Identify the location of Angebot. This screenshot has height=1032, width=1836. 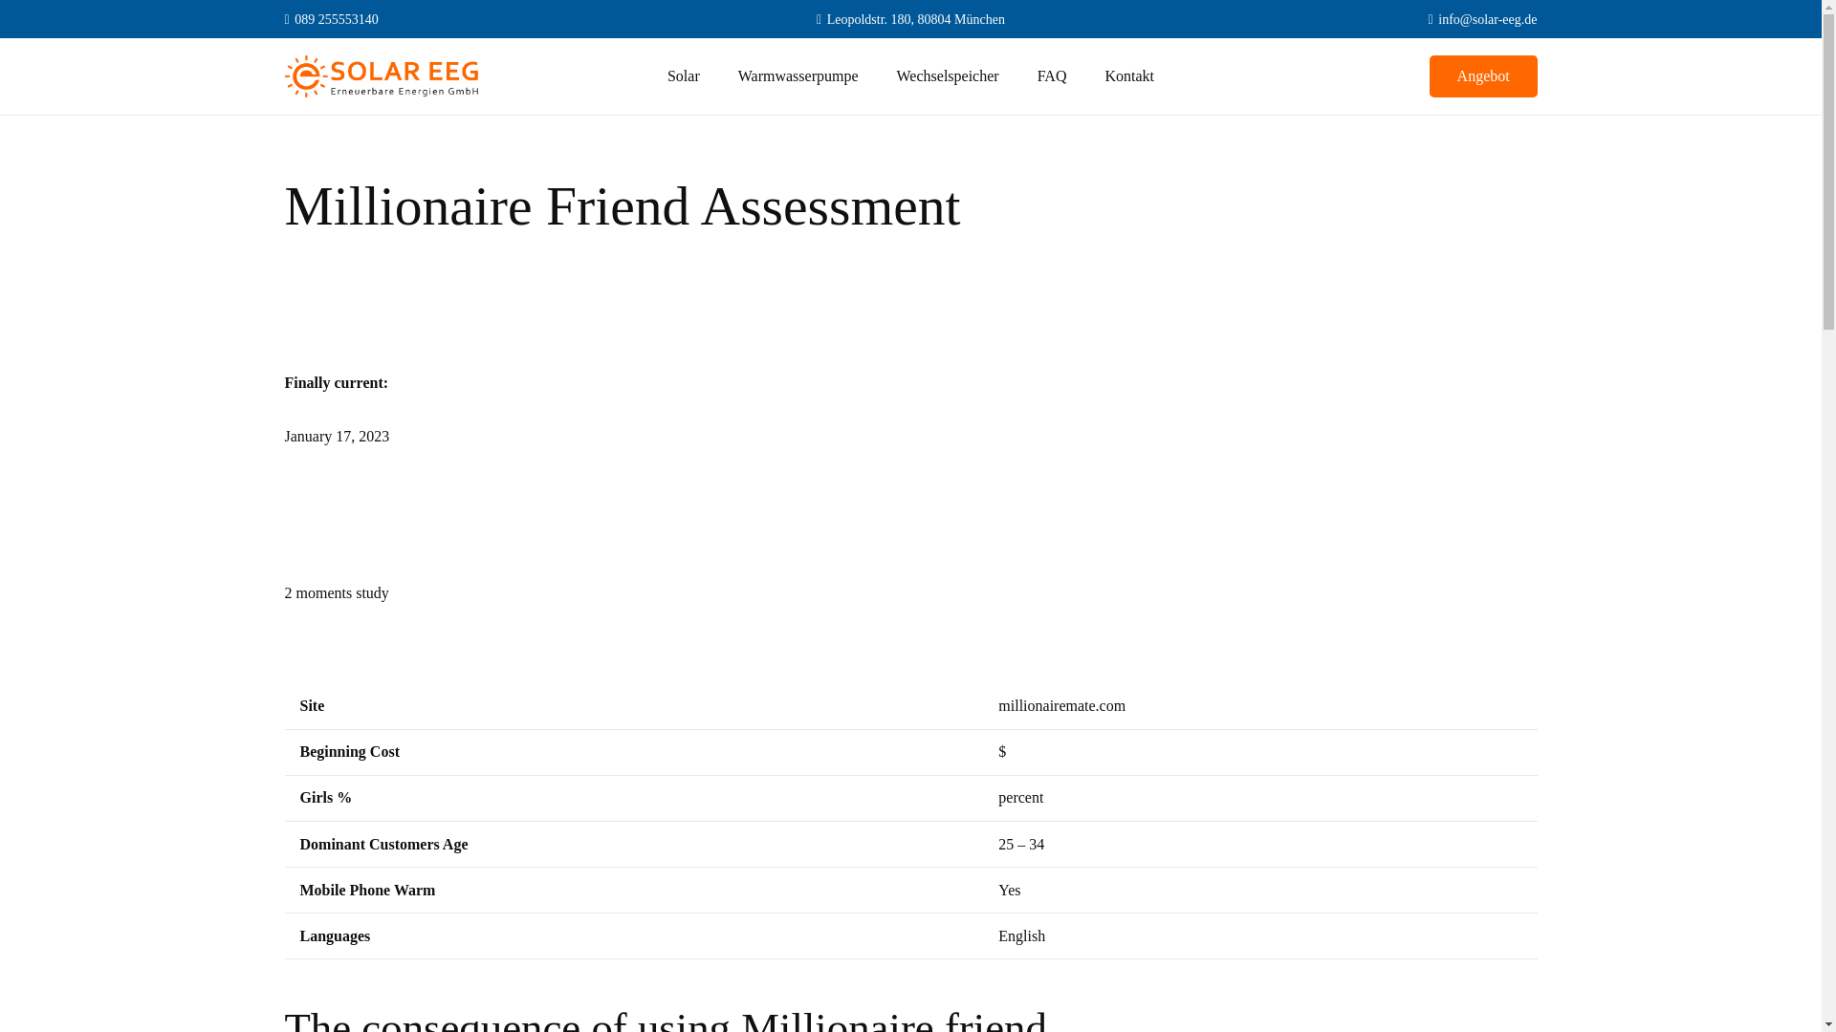
(1484, 76).